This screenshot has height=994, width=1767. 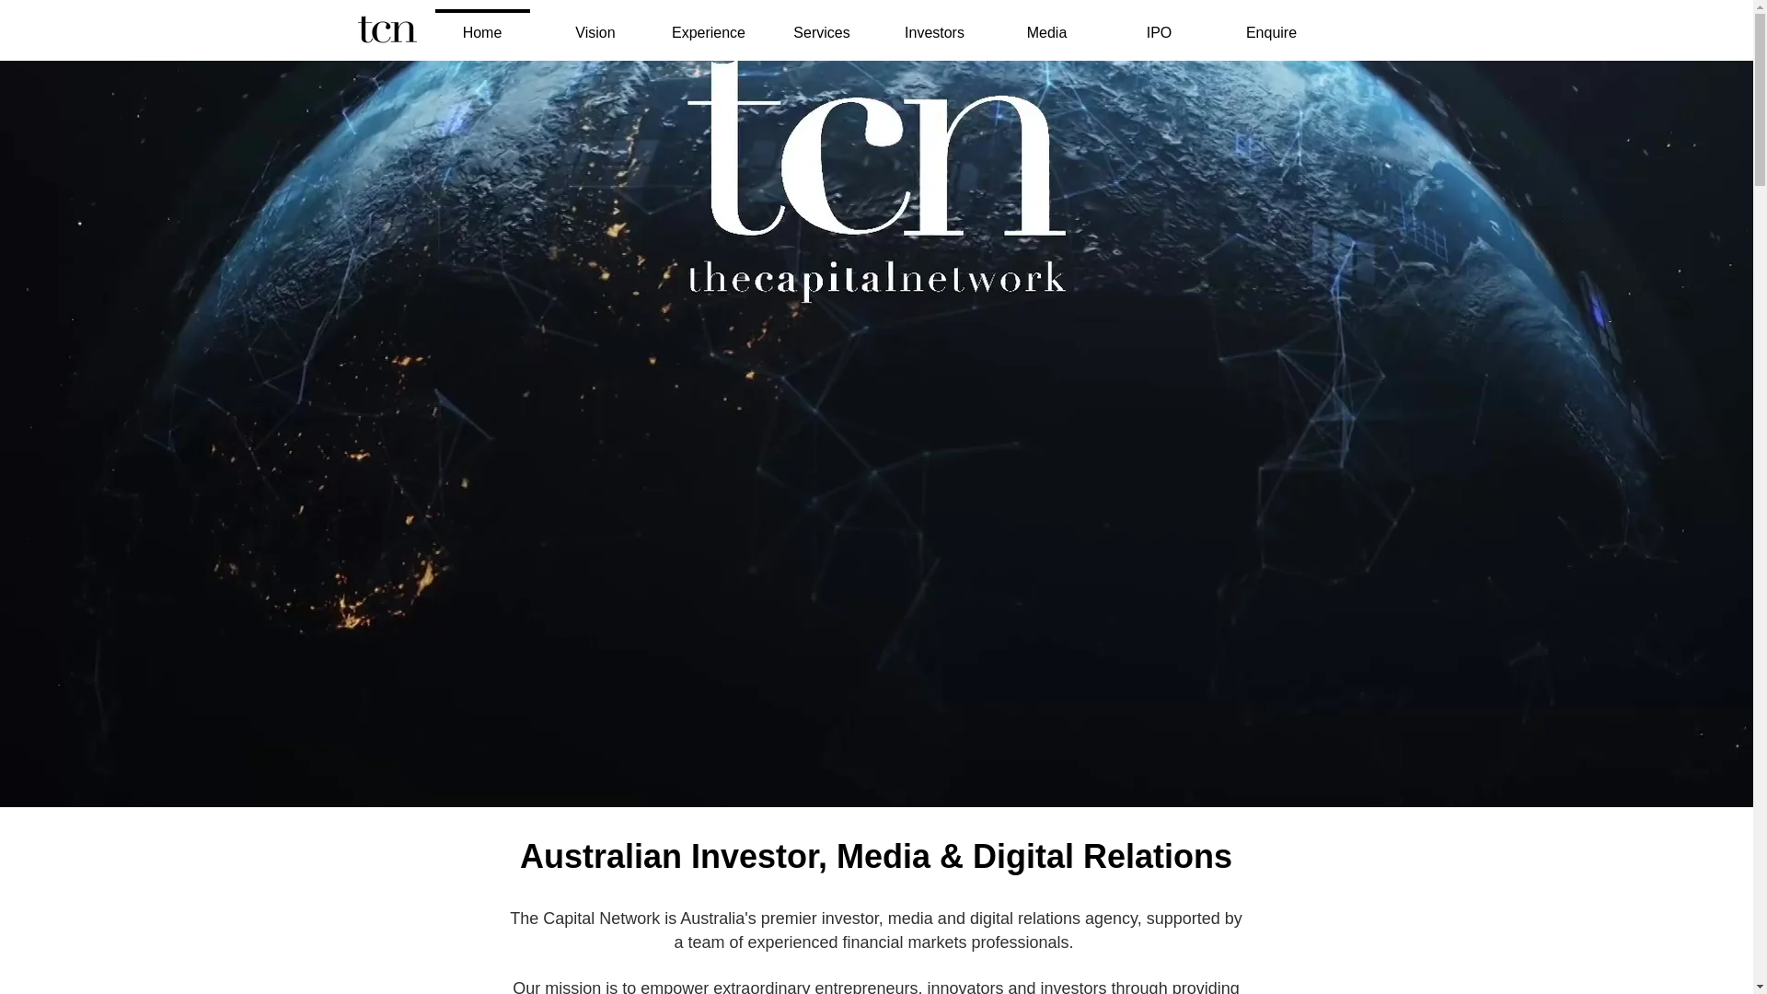 I want to click on Services, so click(x=821, y=24).